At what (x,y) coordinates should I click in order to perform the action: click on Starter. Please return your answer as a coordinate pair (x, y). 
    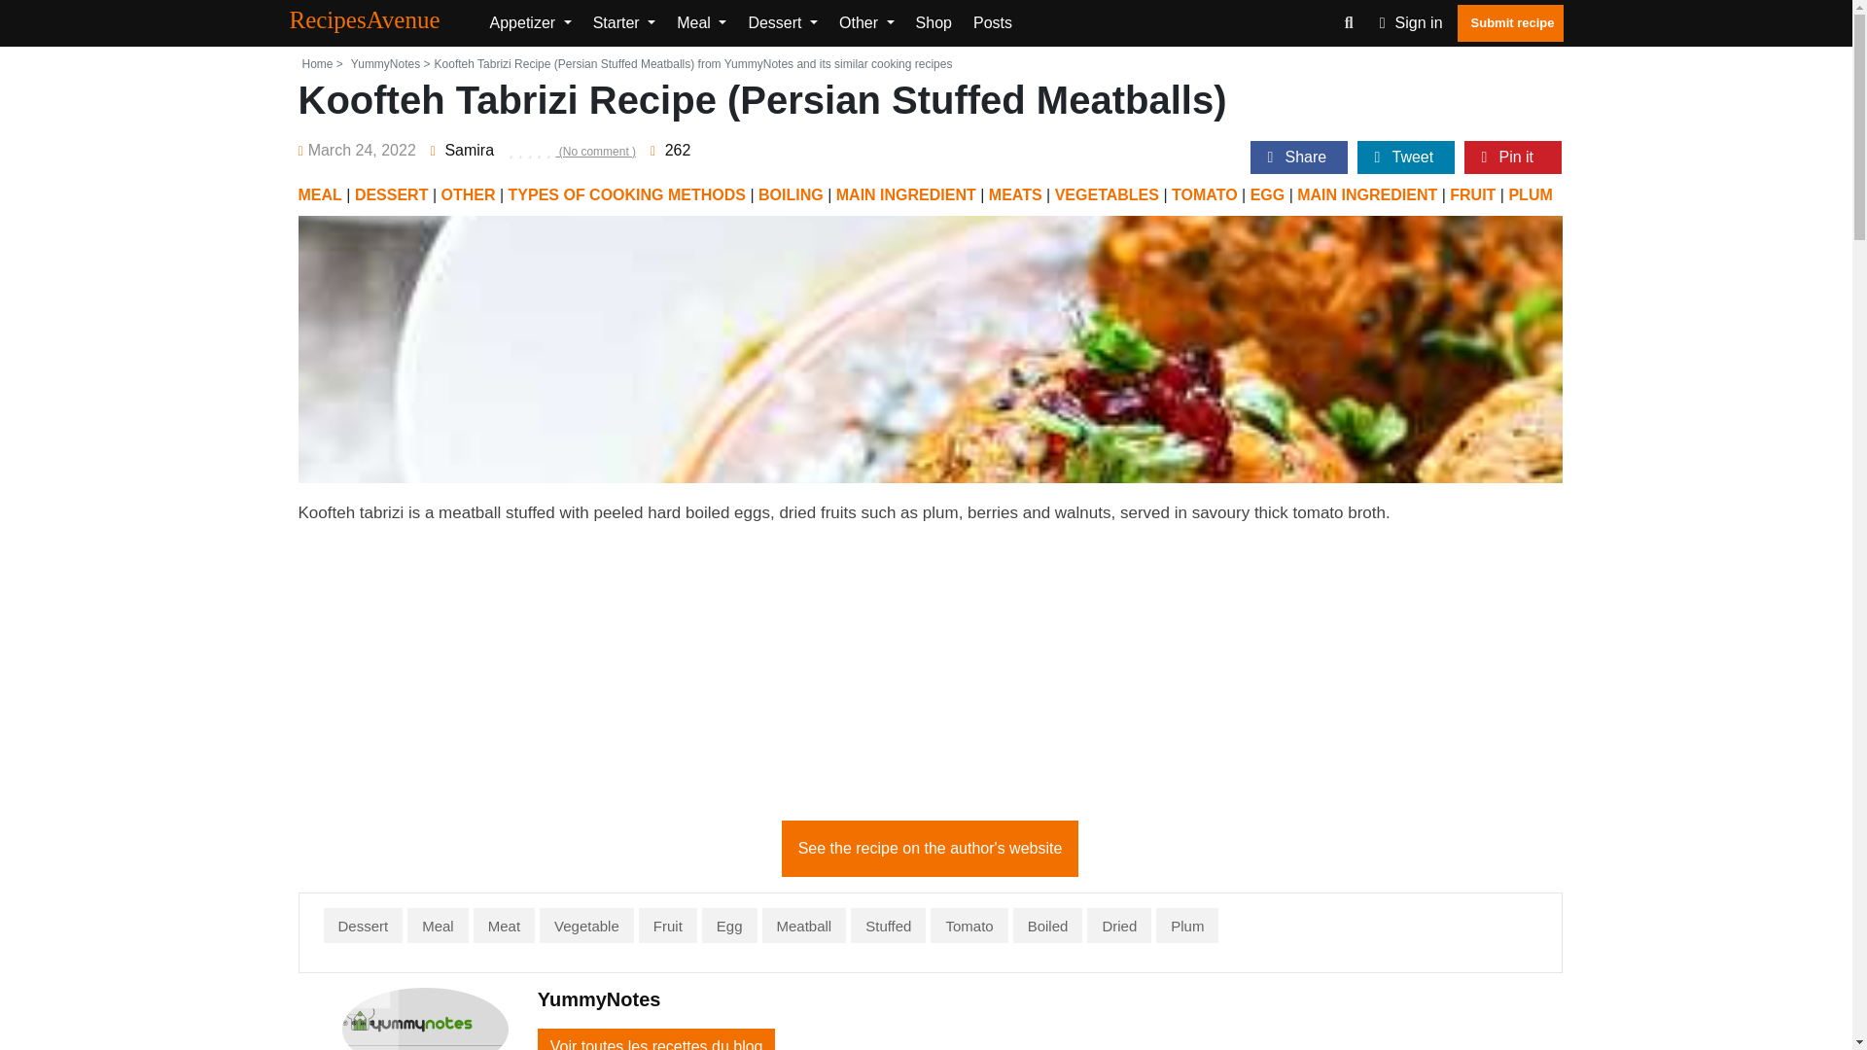
    Looking at the image, I should click on (624, 23).